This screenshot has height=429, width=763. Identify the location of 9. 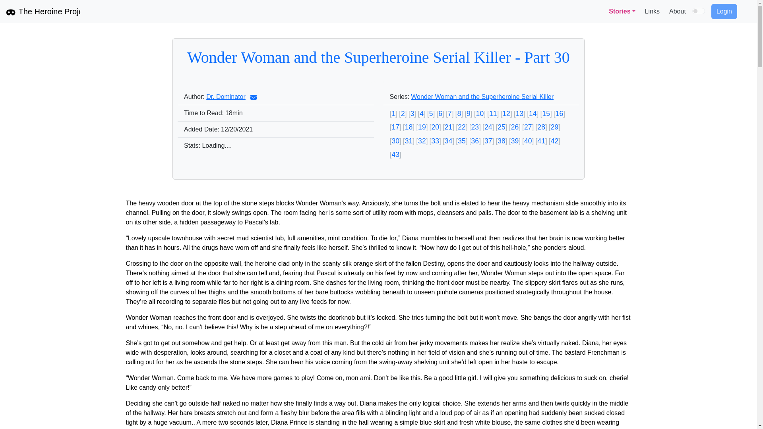
(468, 114).